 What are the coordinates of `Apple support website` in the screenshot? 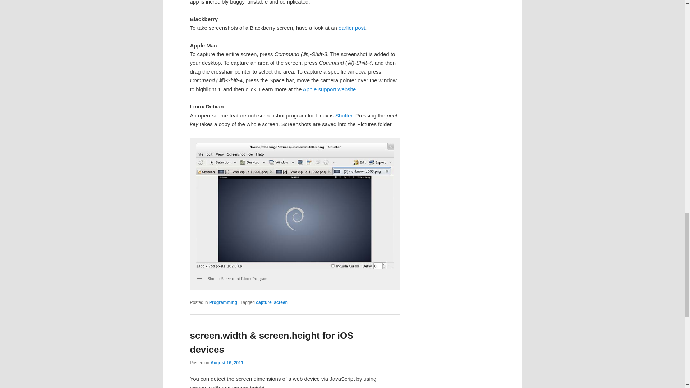 It's located at (329, 89).